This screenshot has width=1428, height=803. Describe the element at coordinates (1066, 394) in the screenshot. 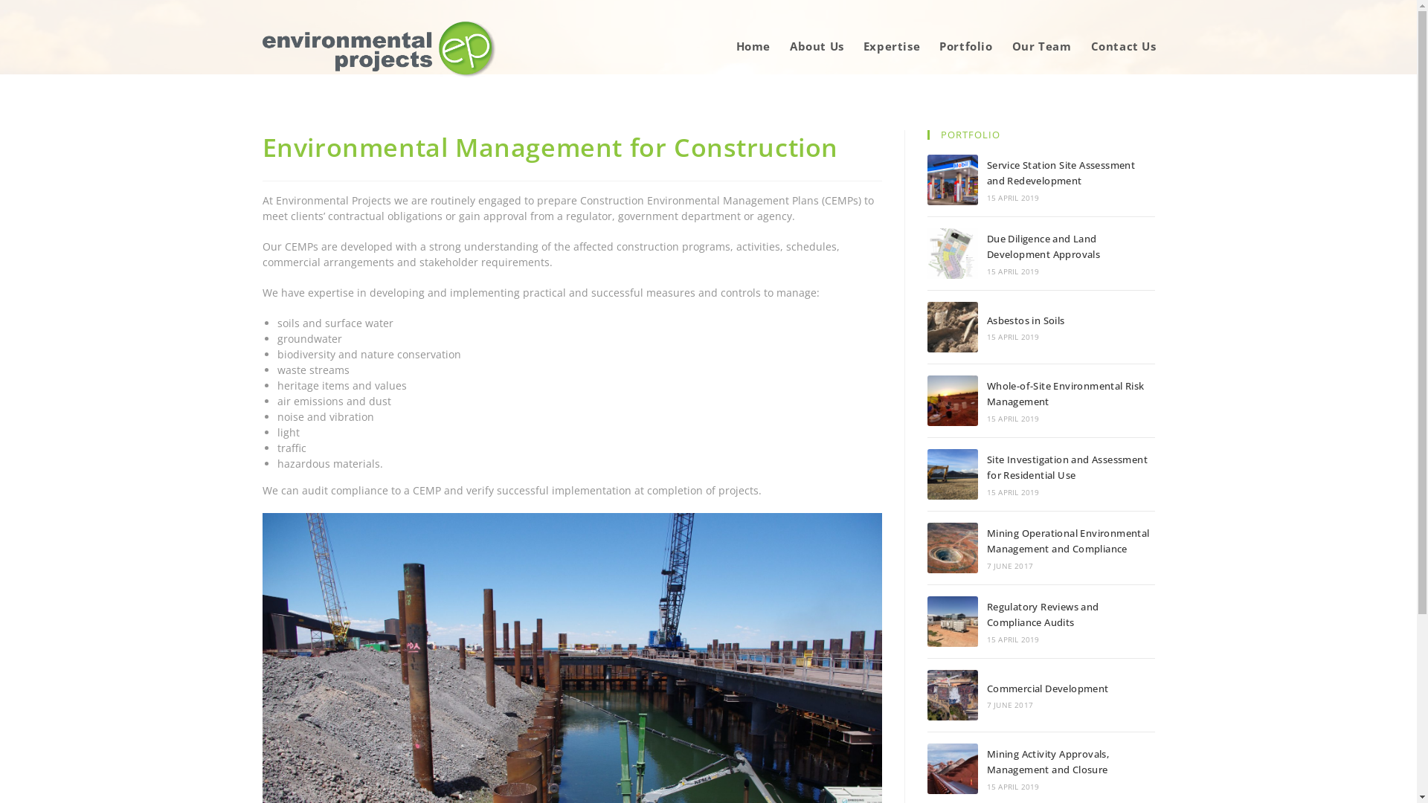

I see `Whole-of-Site Environmental Risk Management` at that location.